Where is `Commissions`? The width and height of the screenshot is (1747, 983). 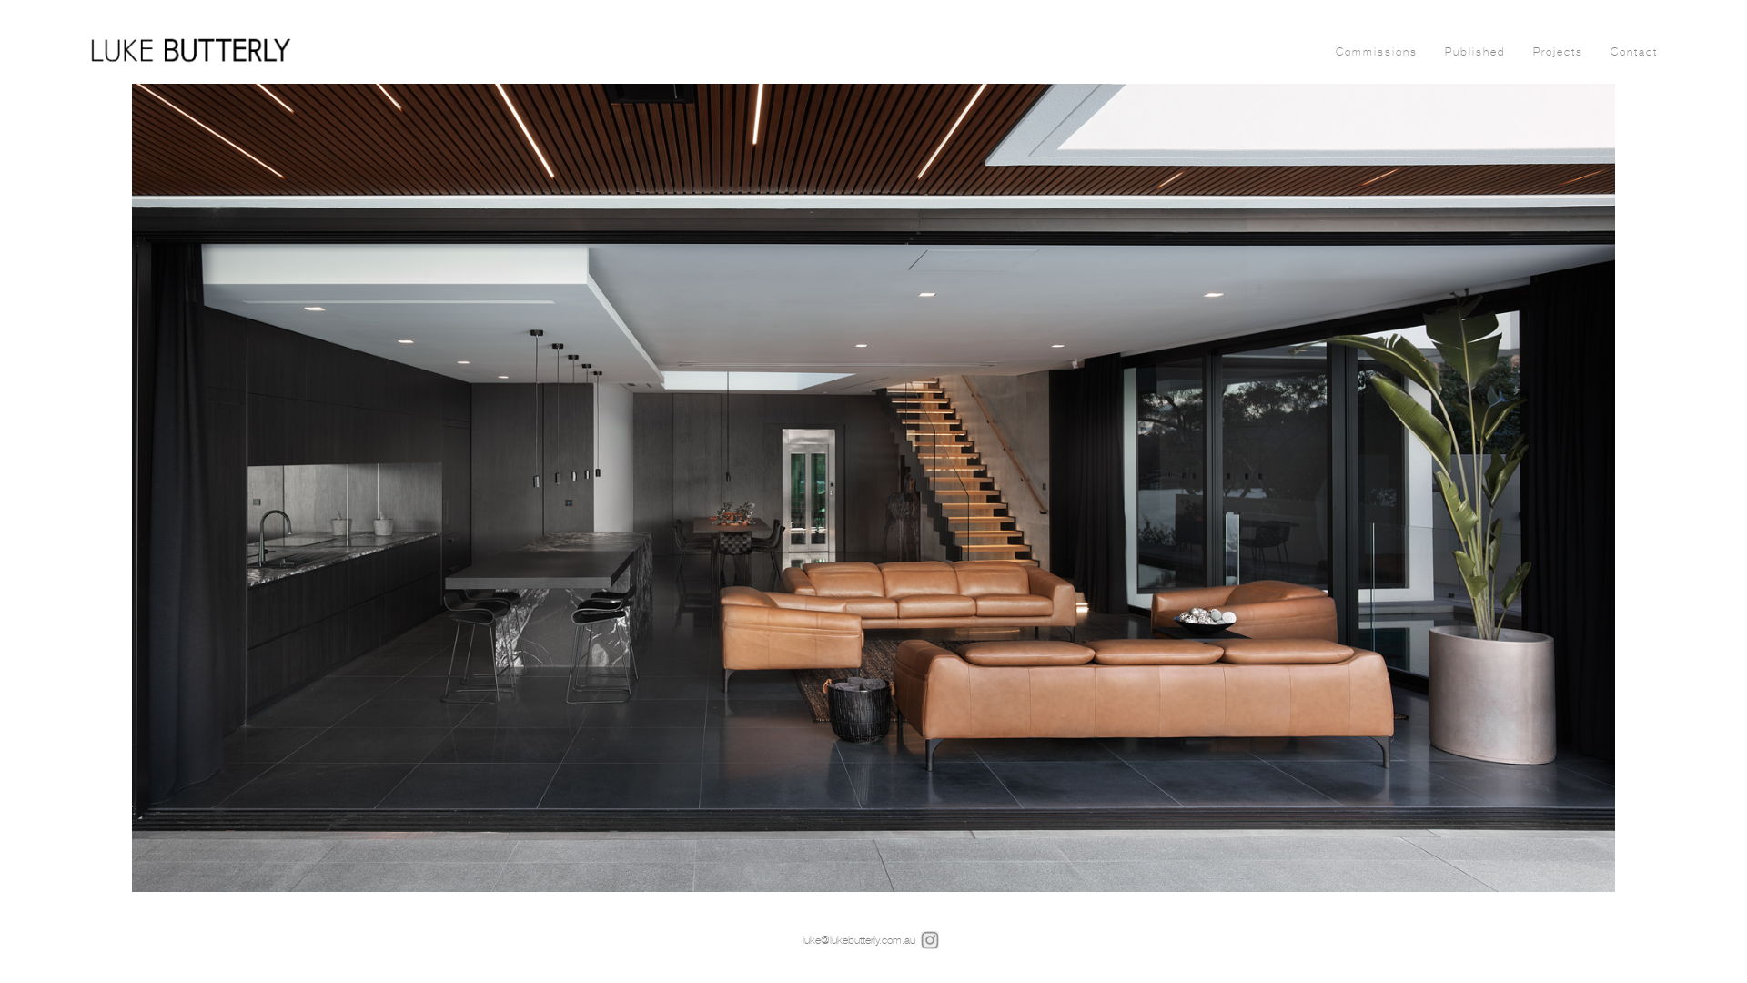 Commissions is located at coordinates (1377, 52).